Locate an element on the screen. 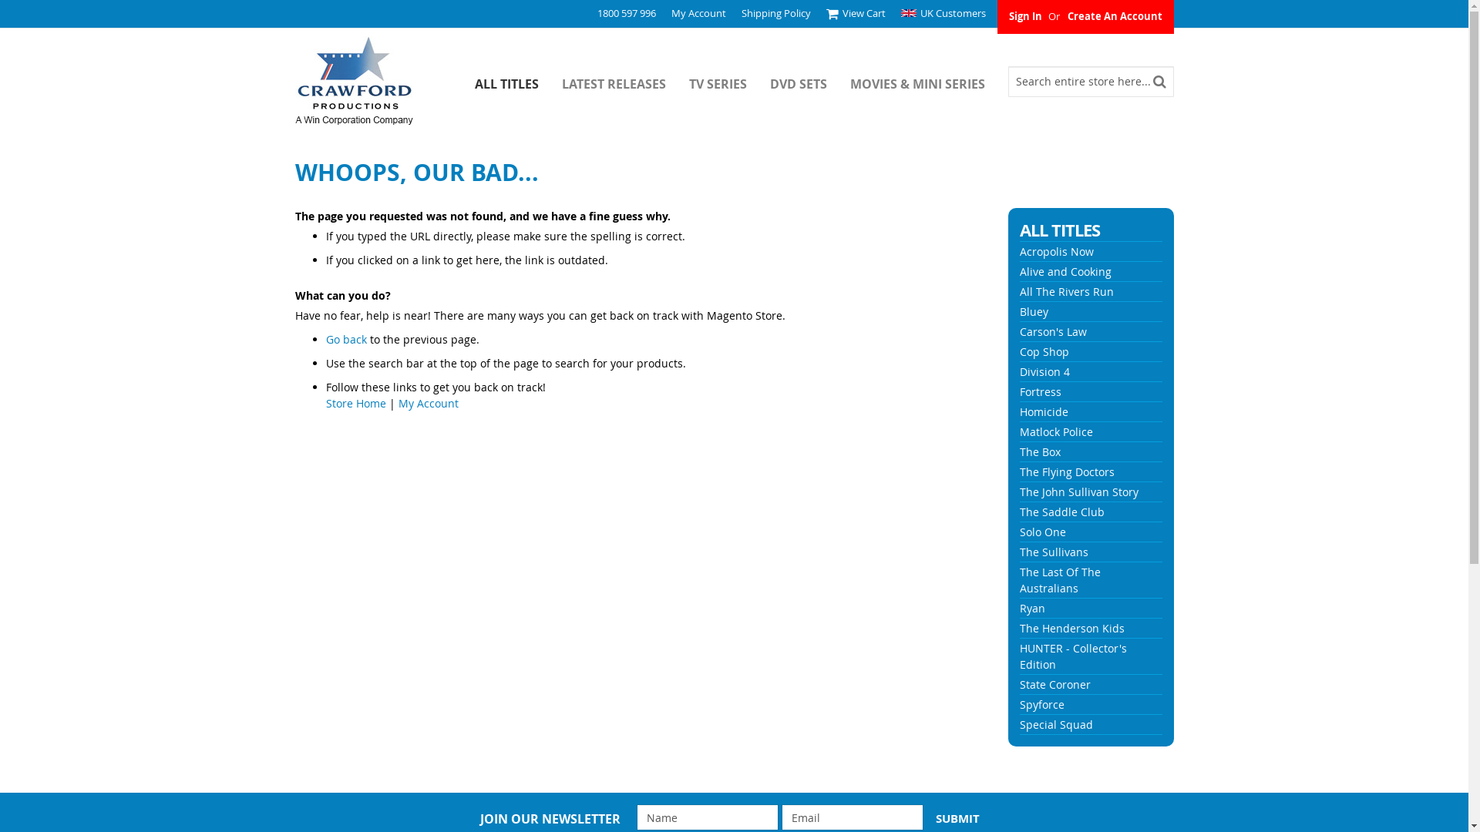 This screenshot has width=1480, height=832. State Coroner is located at coordinates (1055, 684).